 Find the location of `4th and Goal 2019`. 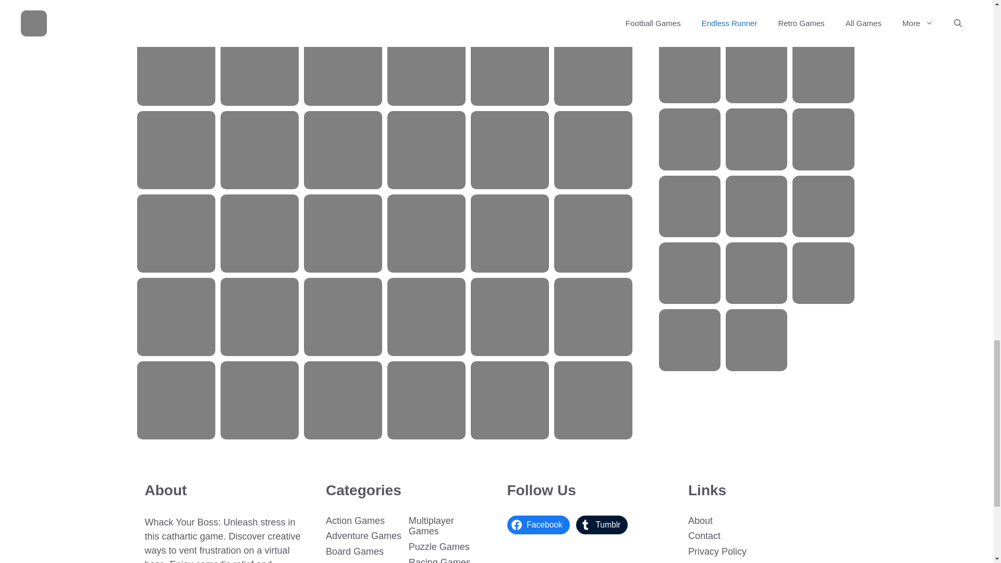

4th and Goal 2019 is located at coordinates (343, 67).